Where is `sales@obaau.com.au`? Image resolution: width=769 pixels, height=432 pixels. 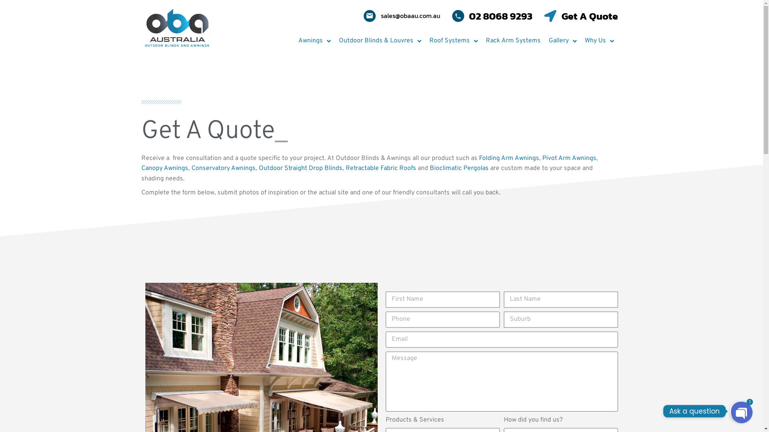
sales@obaau.com.au is located at coordinates (402, 16).